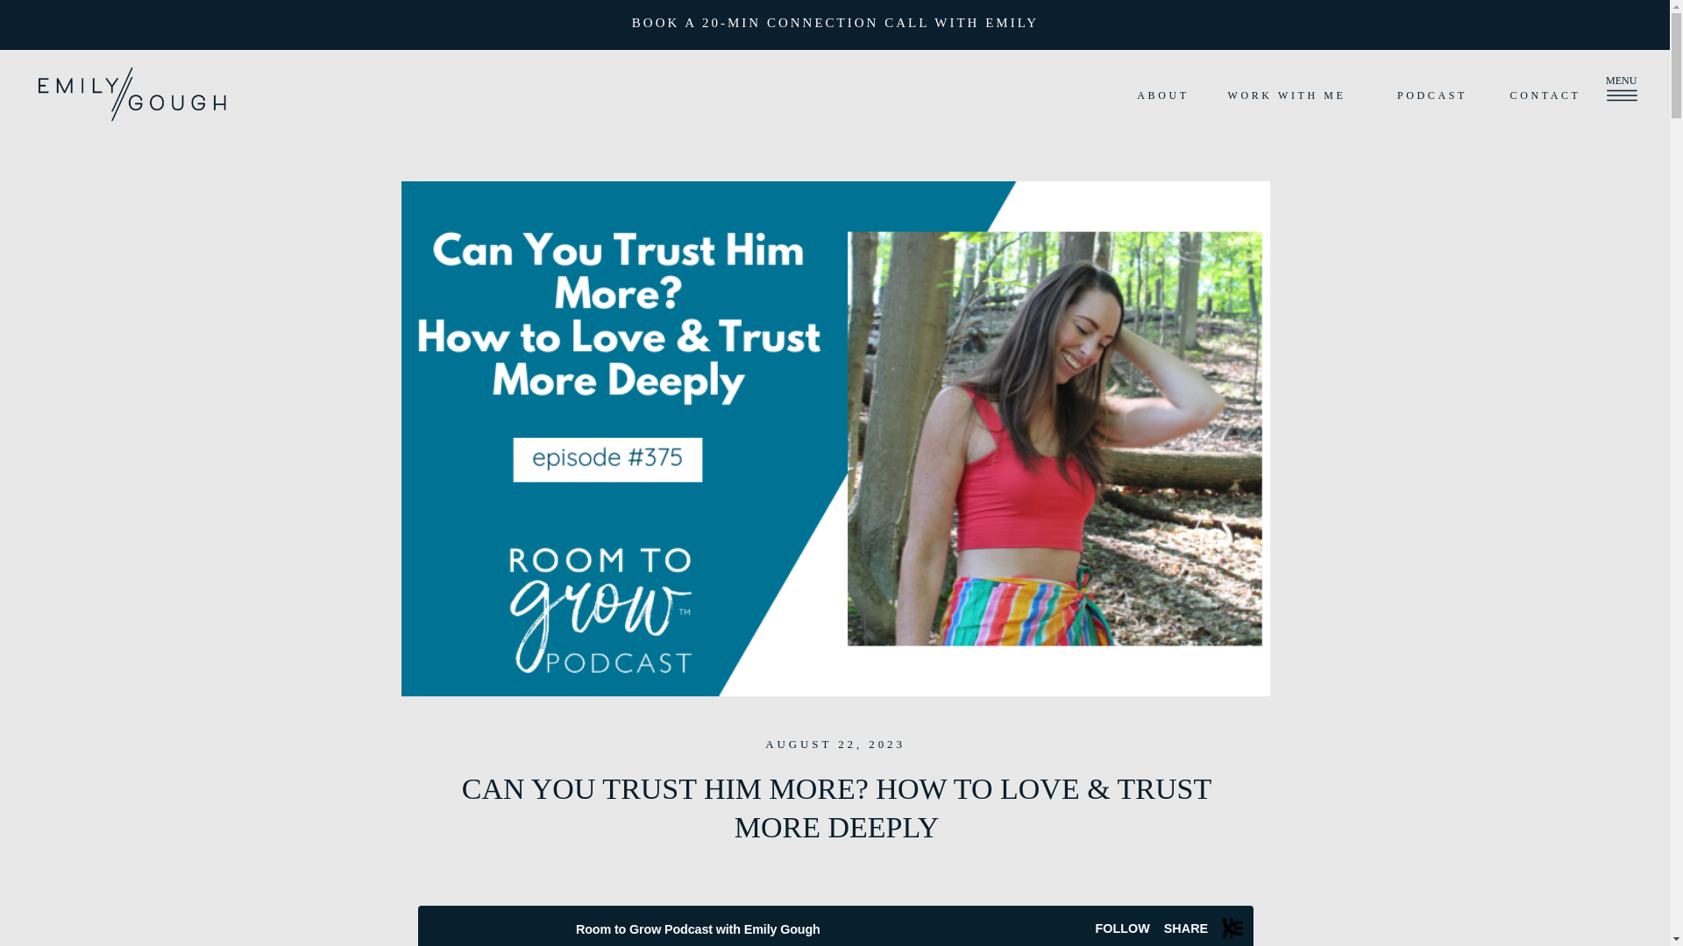  What do you see at coordinates (1545, 95) in the screenshot?
I see `CONTACT` at bounding box center [1545, 95].